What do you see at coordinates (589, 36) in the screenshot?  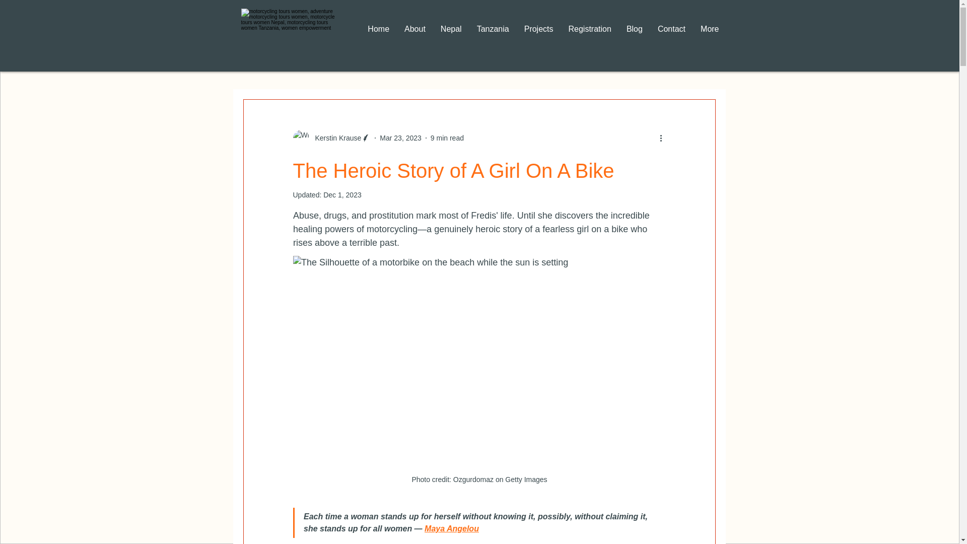 I see `Registration` at bounding box center [589, 36].